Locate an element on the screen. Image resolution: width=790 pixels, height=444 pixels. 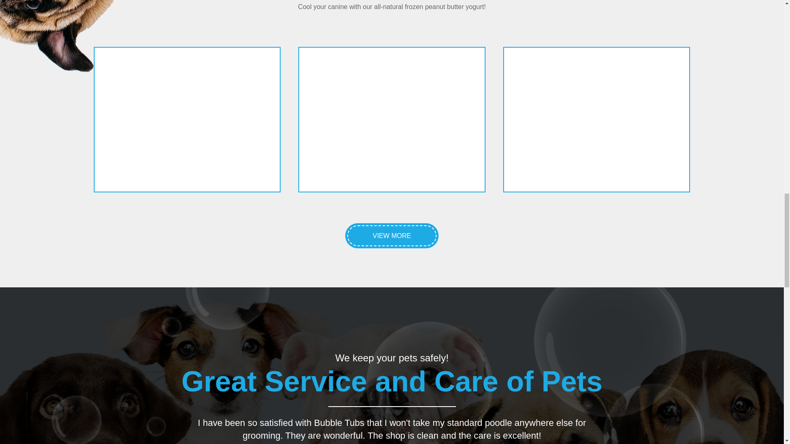
VIEW MORE is located at coordinates (392, 236).